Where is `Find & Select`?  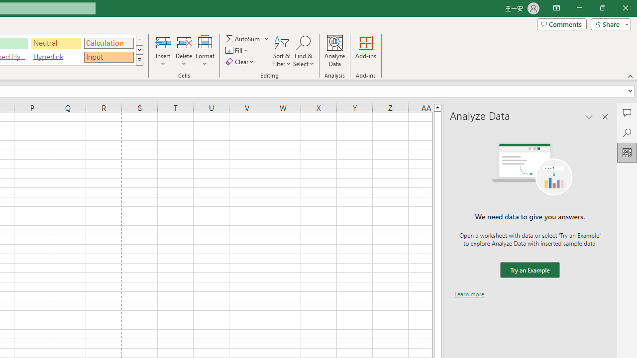
Find & Select is located at coordinates (304, 51).